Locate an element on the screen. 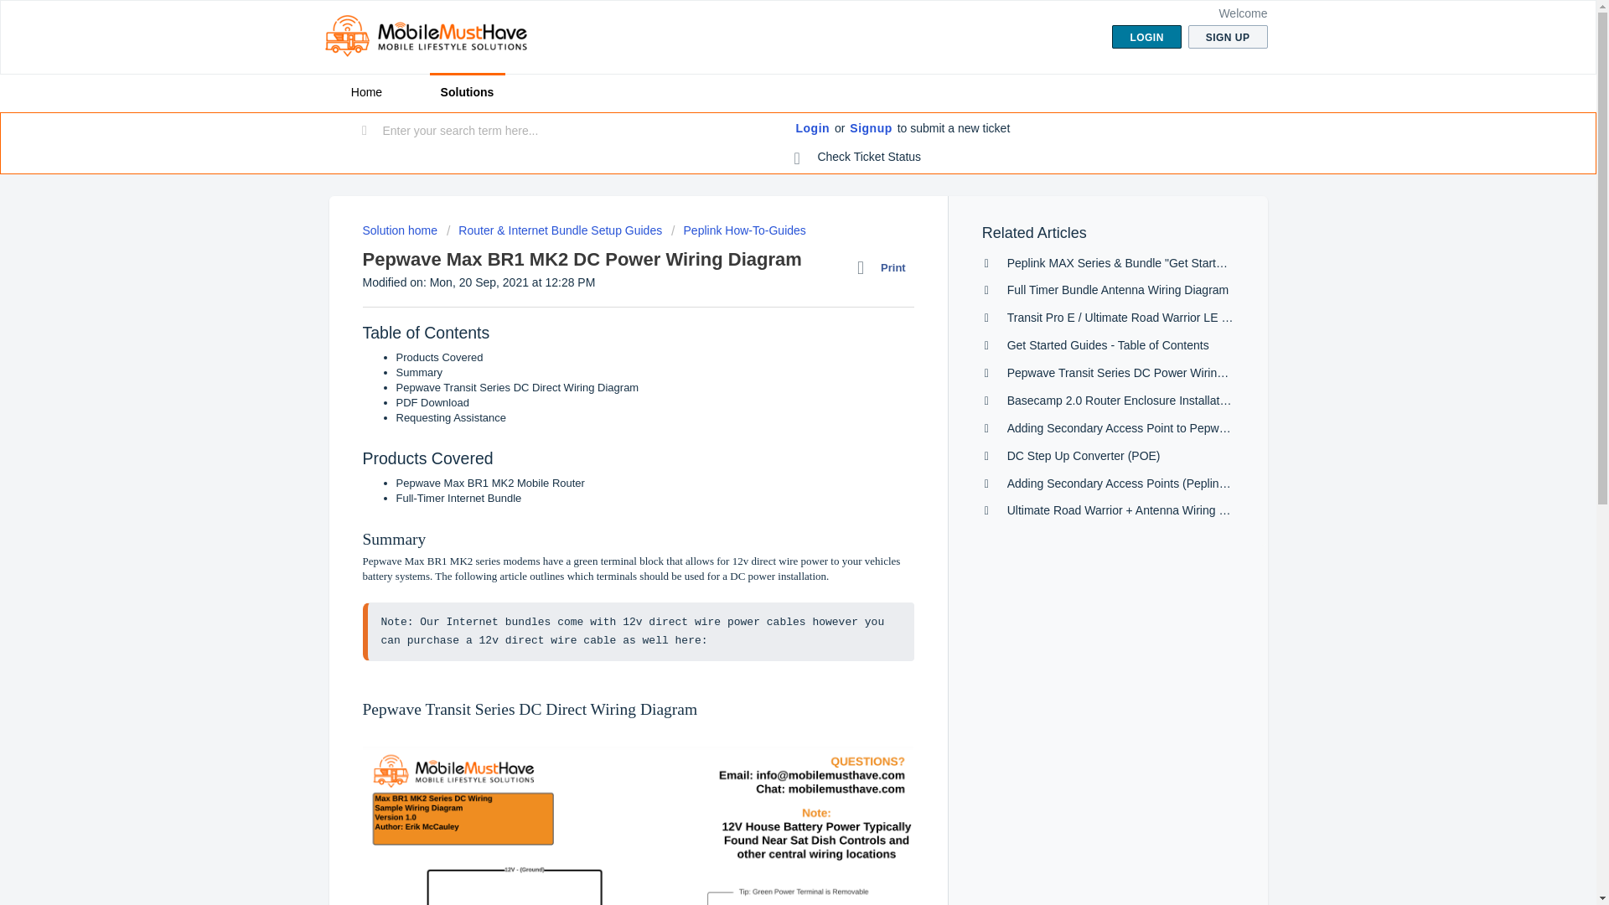  Full Timer Bundle Antenna Wiring Diagram is located at coordinates (1118, 290).